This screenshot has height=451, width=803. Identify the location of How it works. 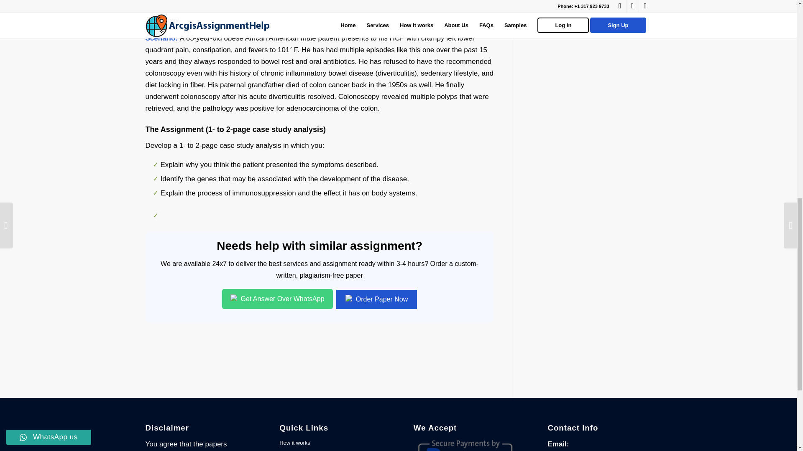
(331, 443).